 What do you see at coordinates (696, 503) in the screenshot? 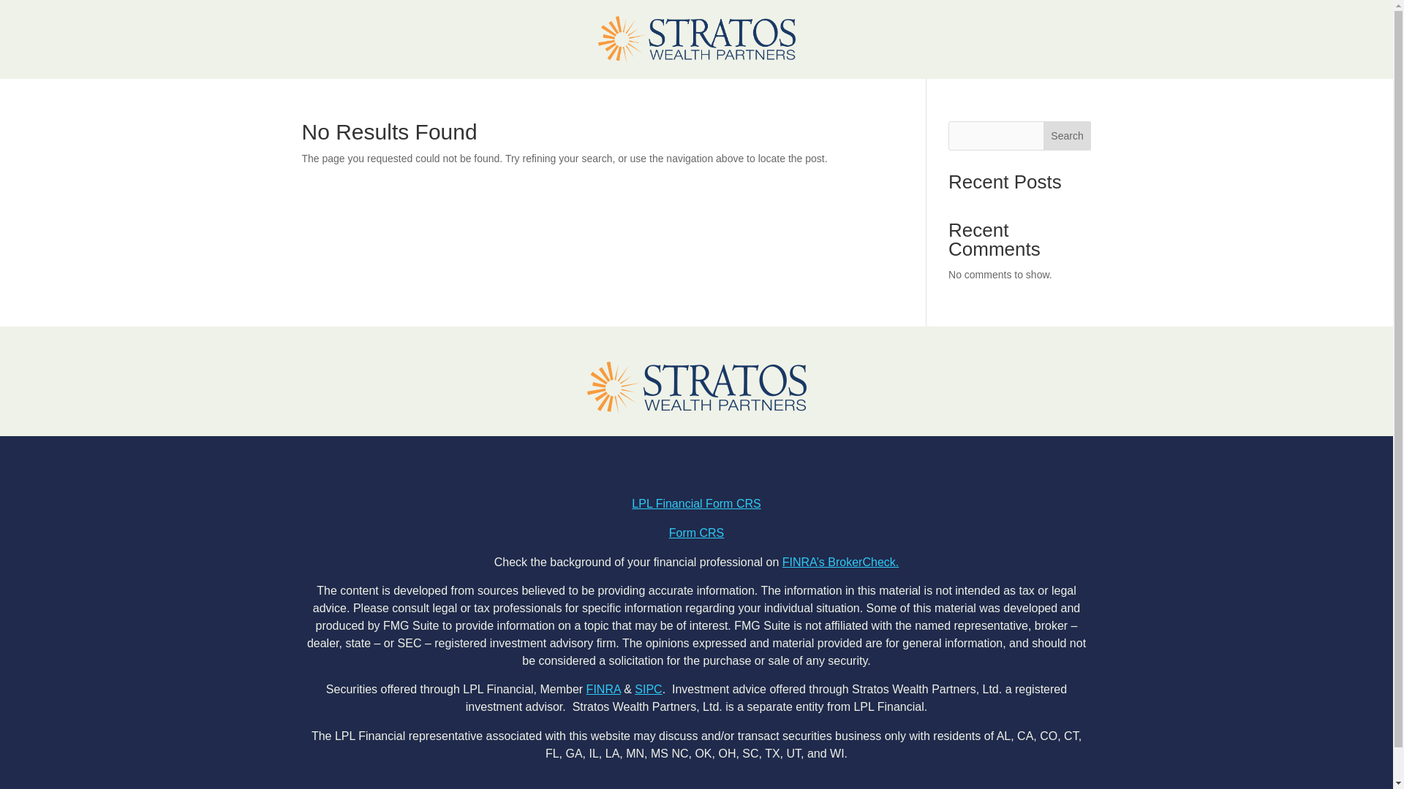
I see `LPL Financial Form CRS` at bounding box center [696, 503].